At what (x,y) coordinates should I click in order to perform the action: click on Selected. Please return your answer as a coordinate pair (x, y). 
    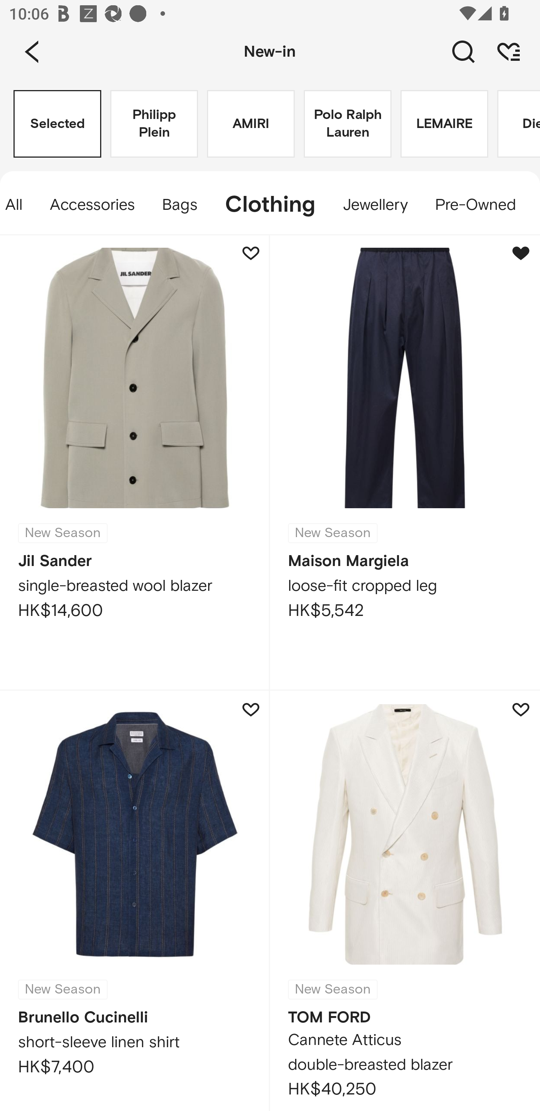
    Looking at the image, I should click on (57, 124).